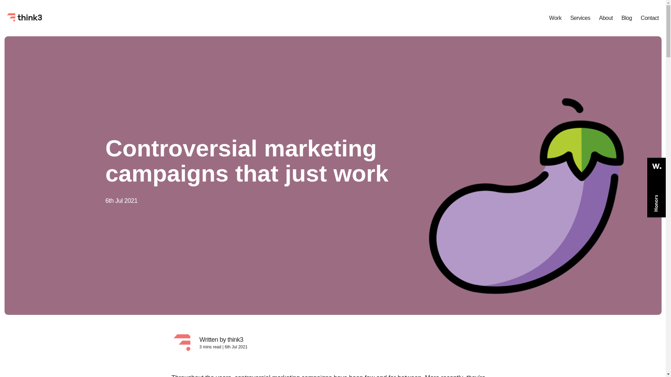  Describe the element at coordinates (580, 18) in the screenshot. I see `Services` at that location.